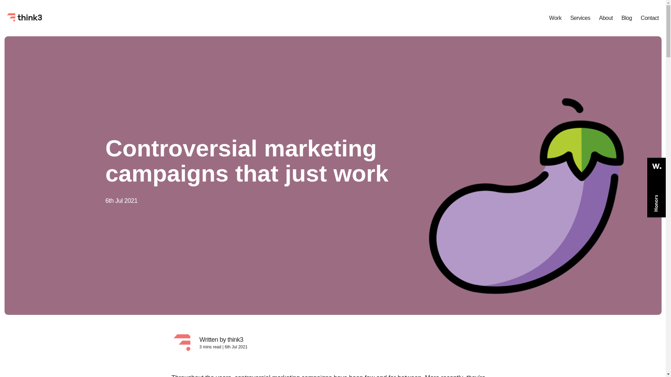  Describe the element at coordinates (580, 18) in the screenshot. I see `Services` at that location.